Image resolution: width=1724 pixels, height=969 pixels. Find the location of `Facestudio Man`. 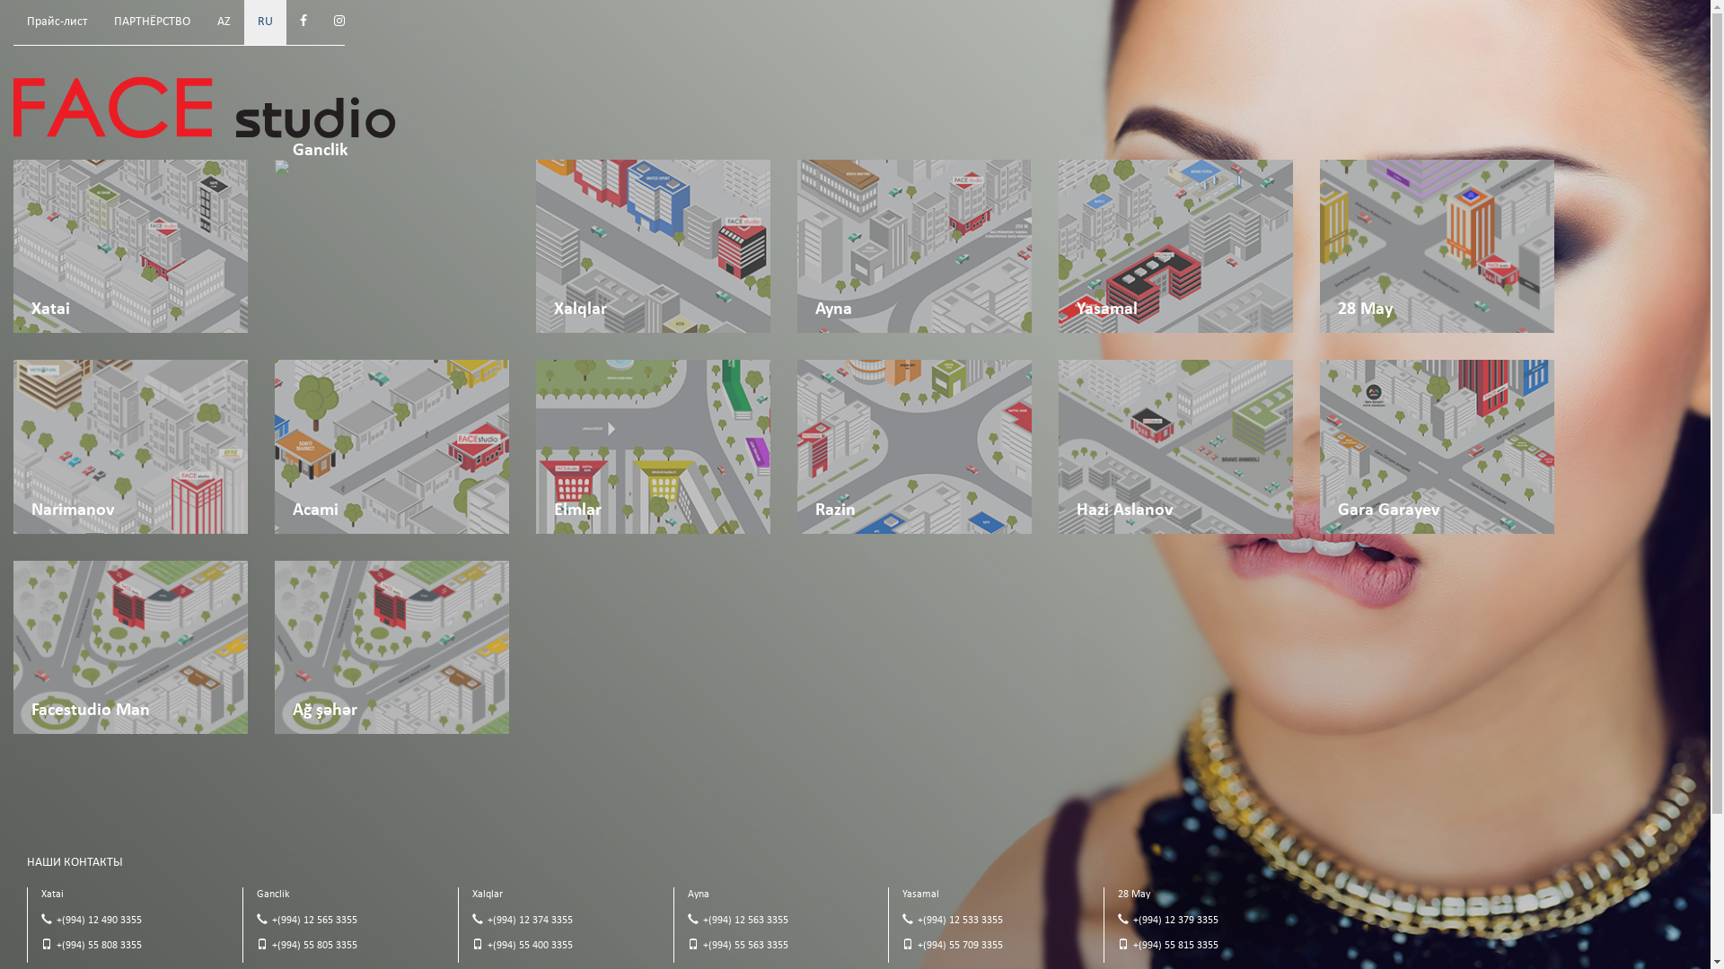

Facestudio Man is located at coordinates (131, 648).